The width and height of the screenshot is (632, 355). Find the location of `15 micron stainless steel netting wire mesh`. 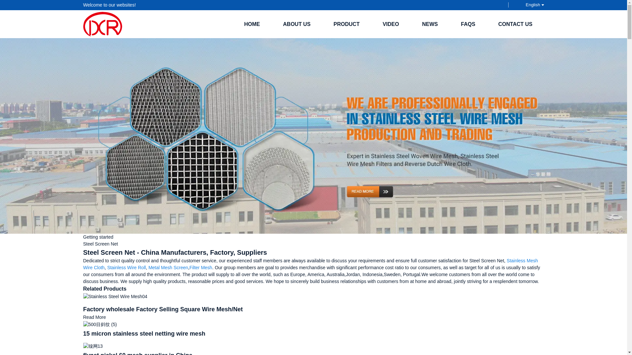

15 micron stainless steel netting wire mesh is located at coordinates (99, 324).